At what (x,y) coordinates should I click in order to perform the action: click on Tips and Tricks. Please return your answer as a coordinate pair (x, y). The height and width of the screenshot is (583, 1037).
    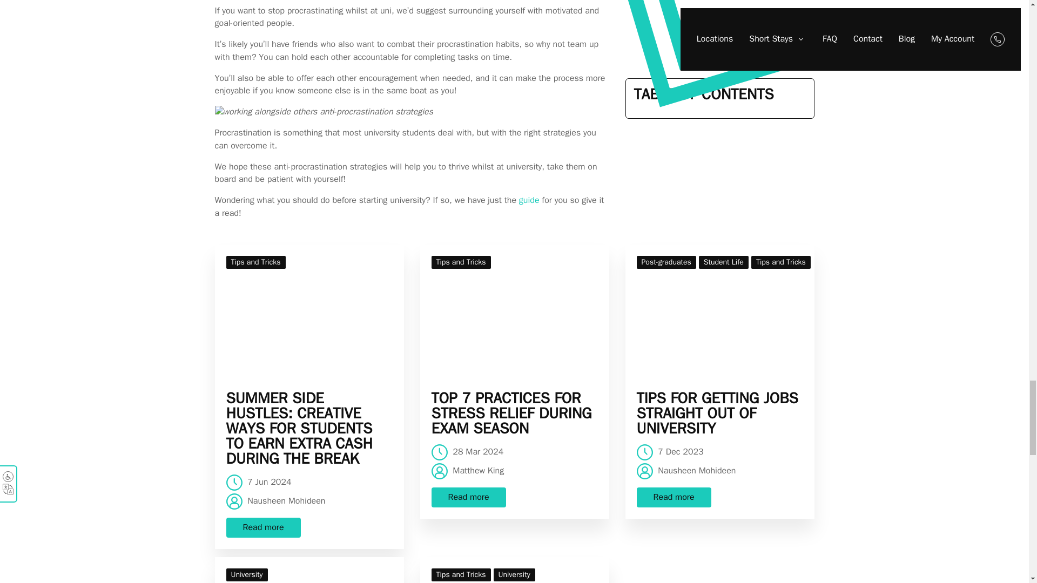
    Looking at the image, I should click on (255, 262).